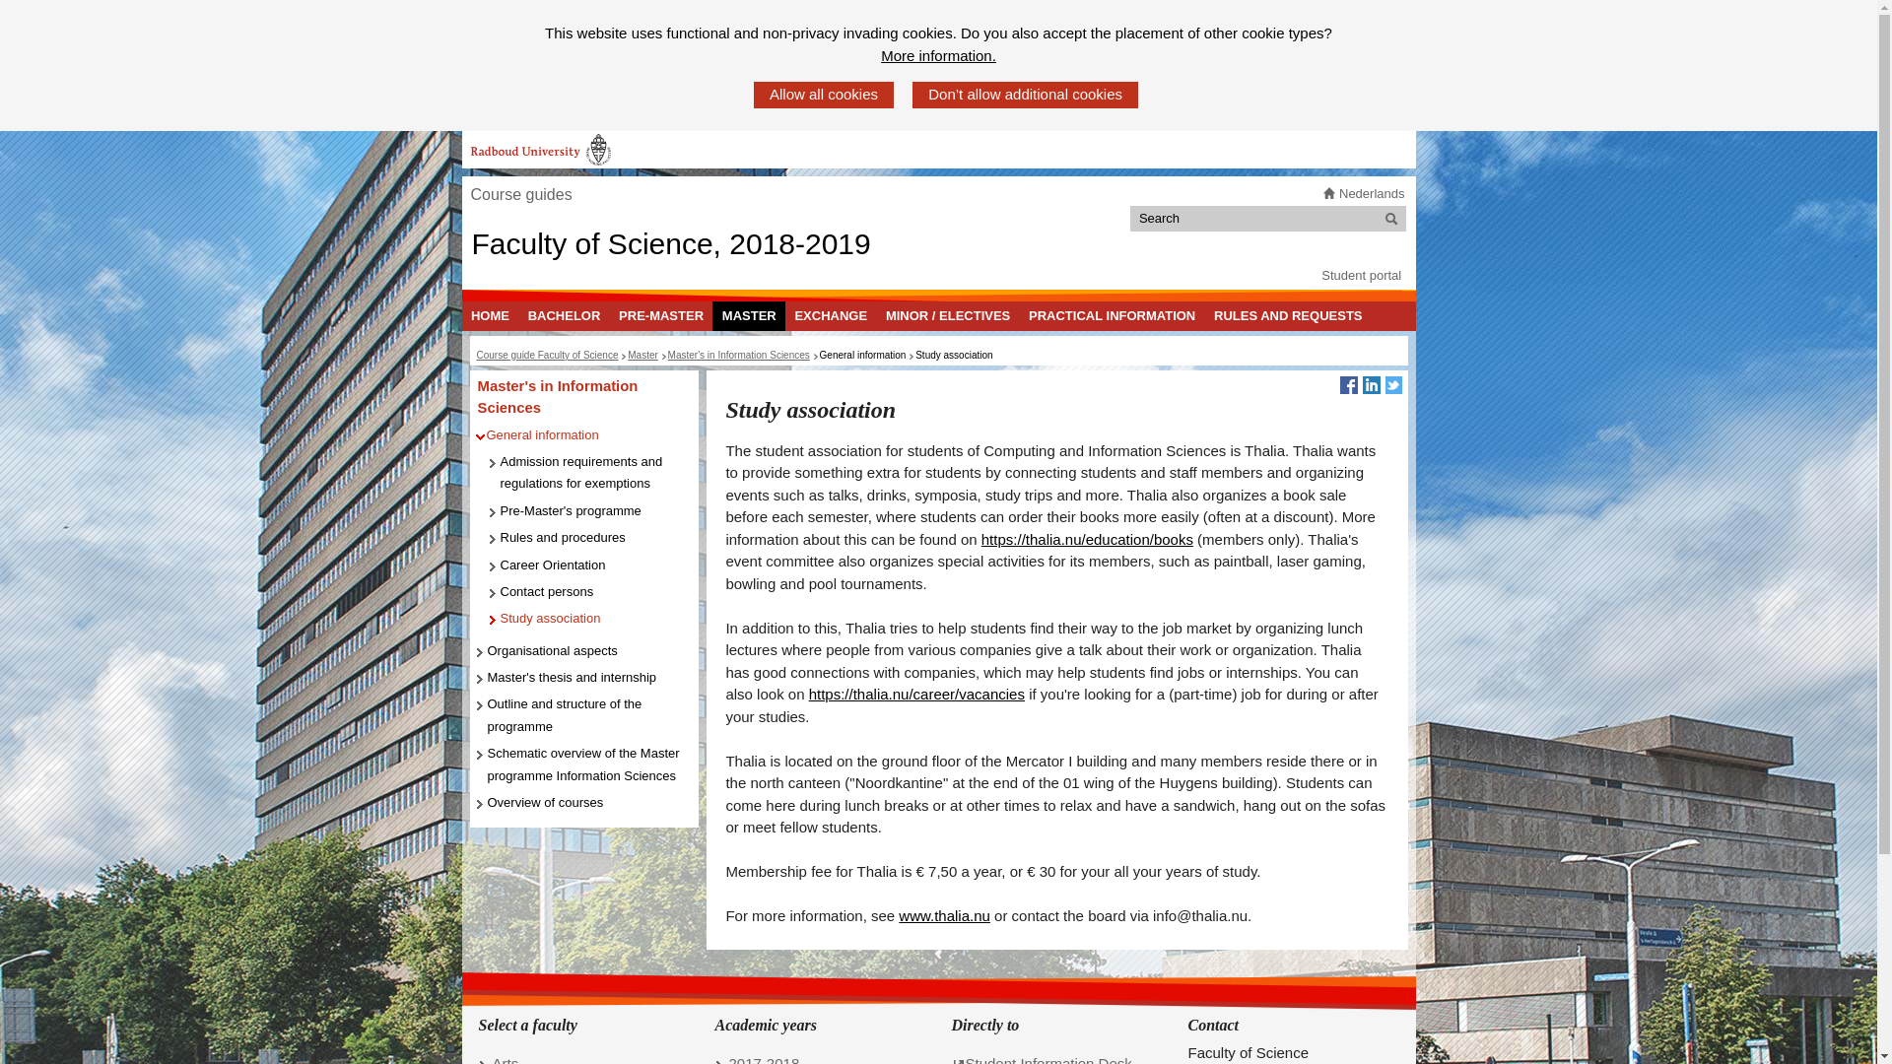 The image size is (1892, 1064). I want to click on More information., so click(938, 57).